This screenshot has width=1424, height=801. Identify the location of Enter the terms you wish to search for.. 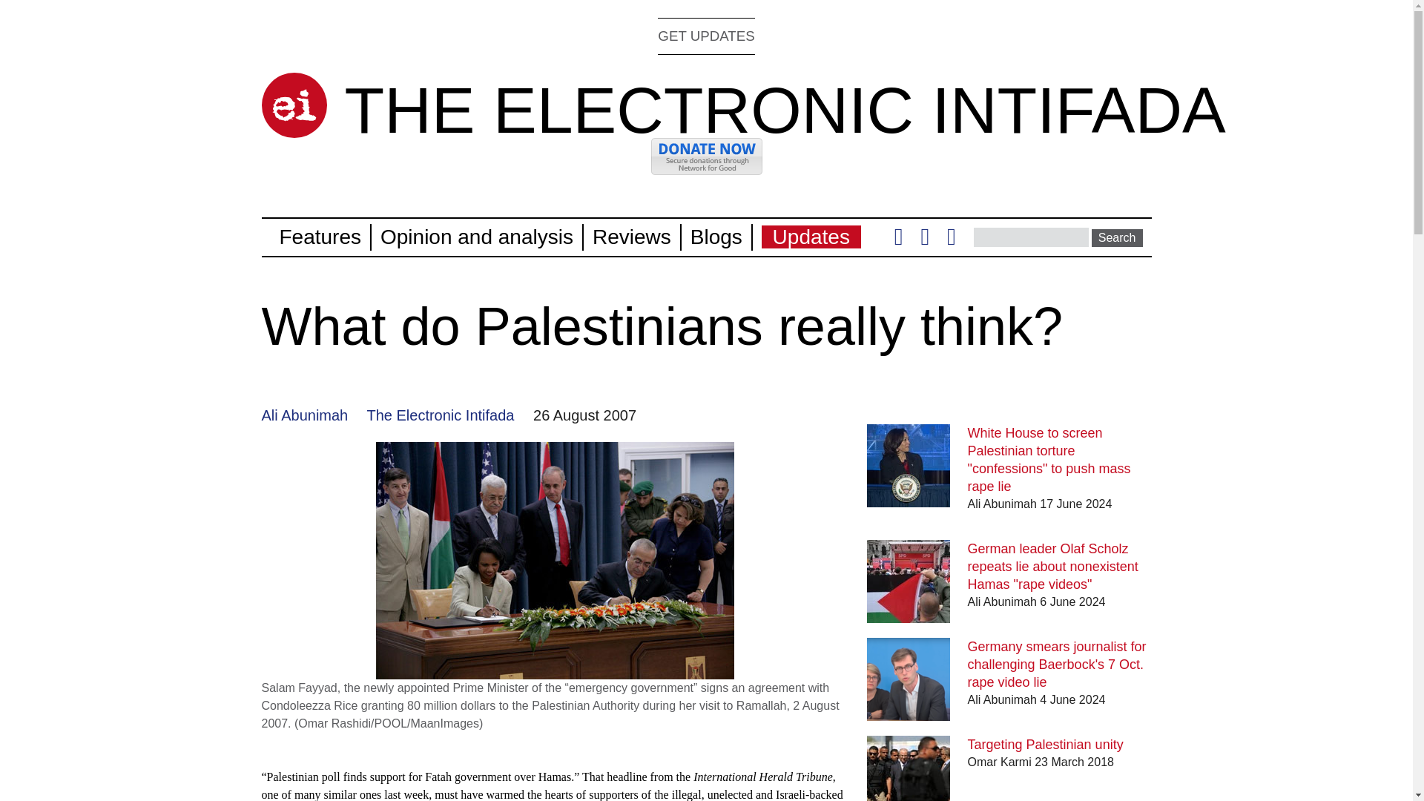
(1031, 237).